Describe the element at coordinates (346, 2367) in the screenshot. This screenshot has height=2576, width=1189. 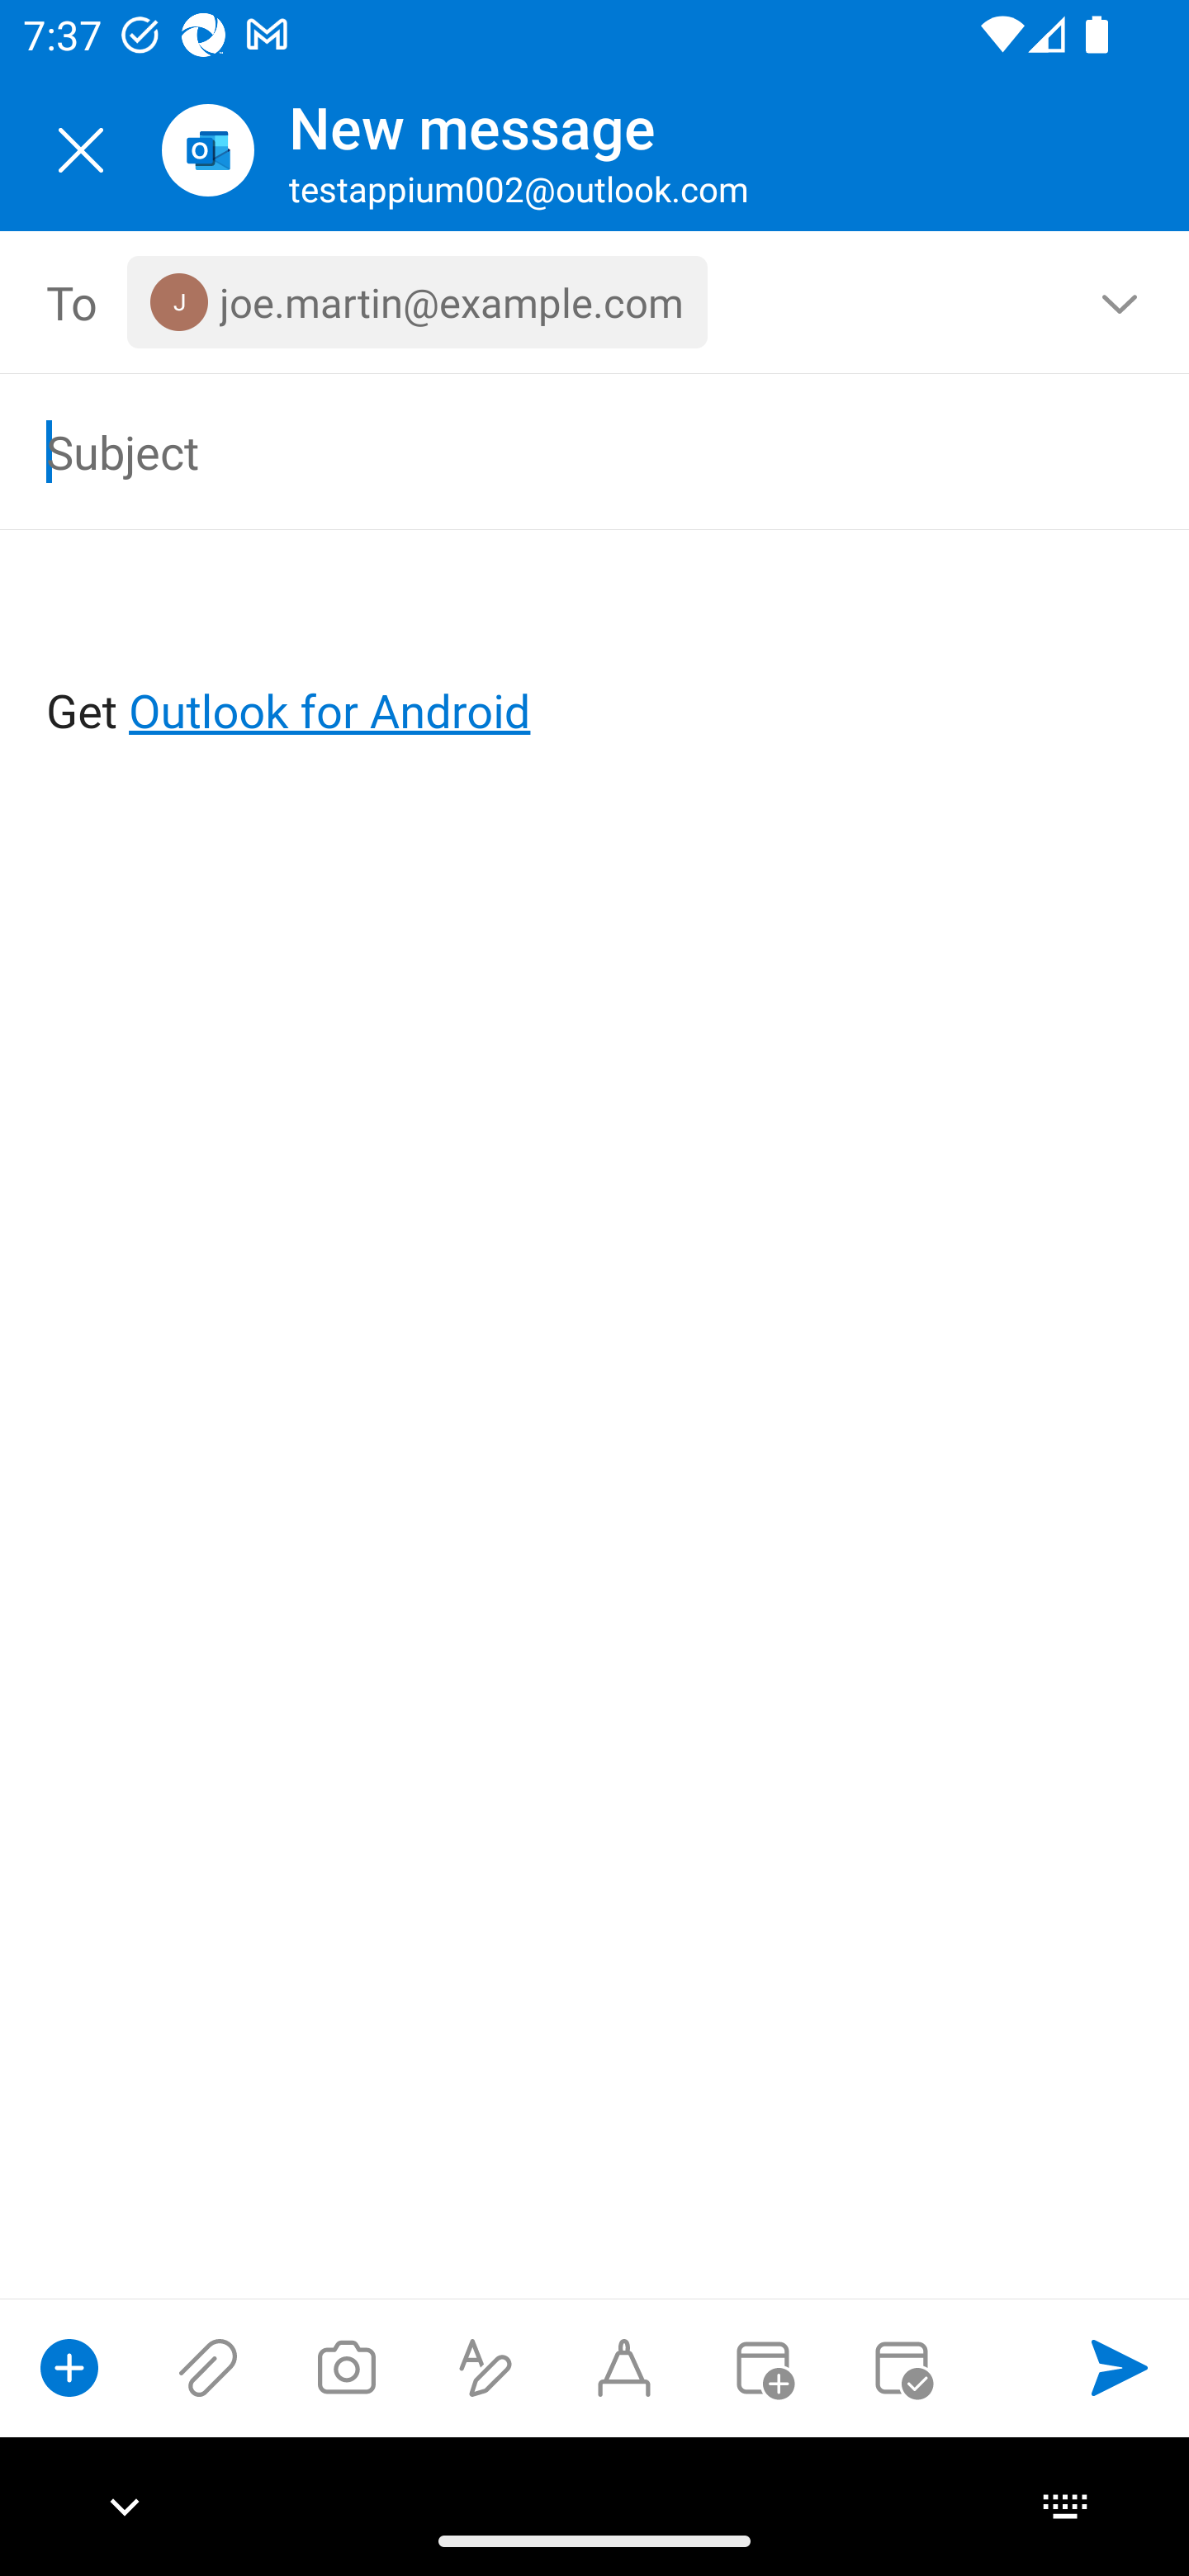
I see `Take a photo` at that location.